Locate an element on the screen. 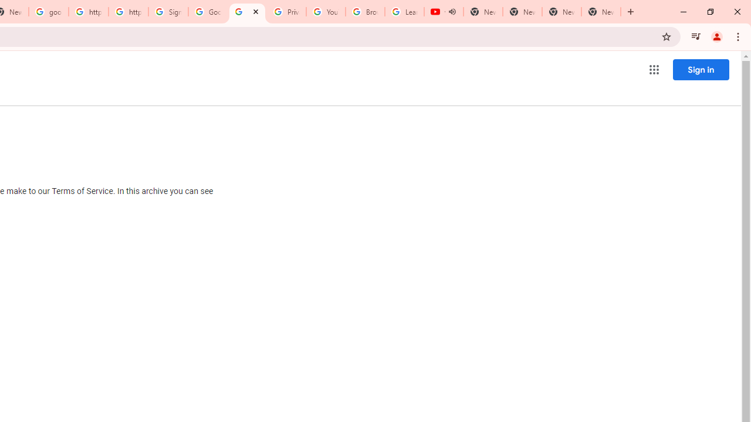  Close is located at coordinates (256, 11).